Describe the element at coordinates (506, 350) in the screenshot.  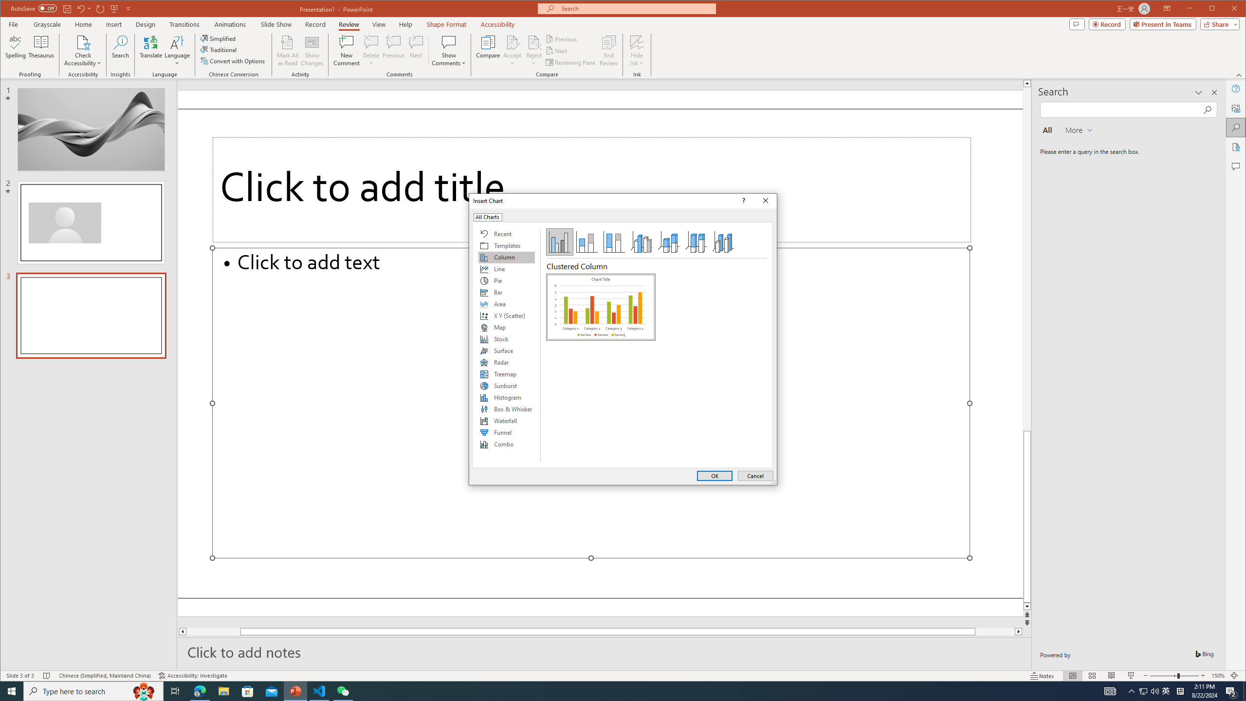
I see `Surface` at that location.